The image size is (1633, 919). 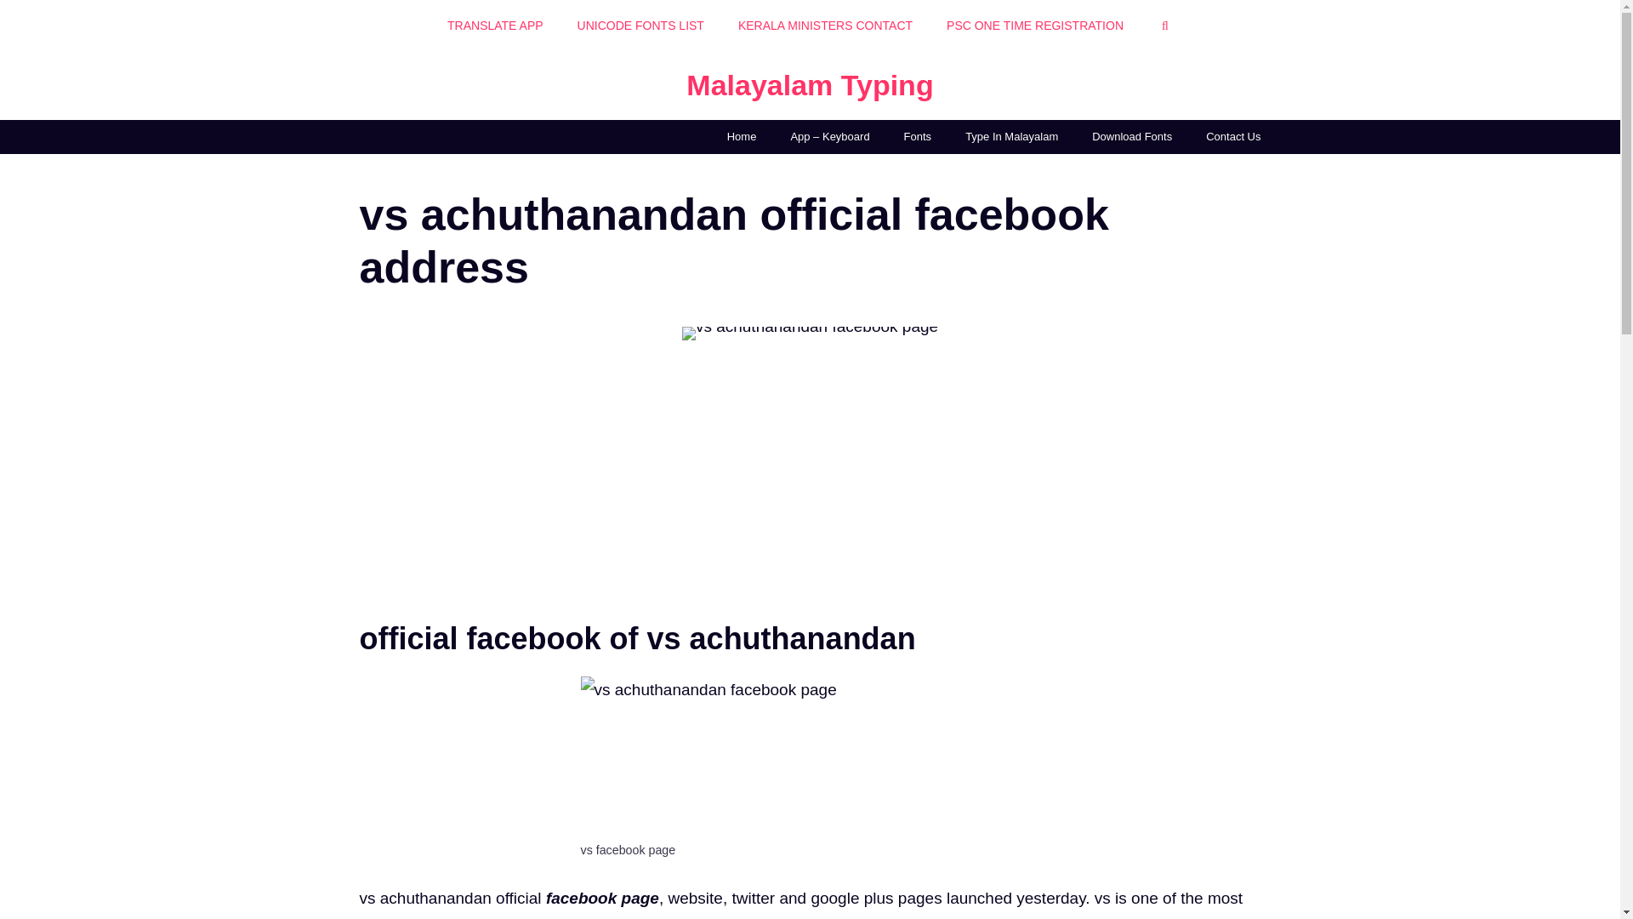 I want to click on Contact Us, so click(x=1232, y=137).